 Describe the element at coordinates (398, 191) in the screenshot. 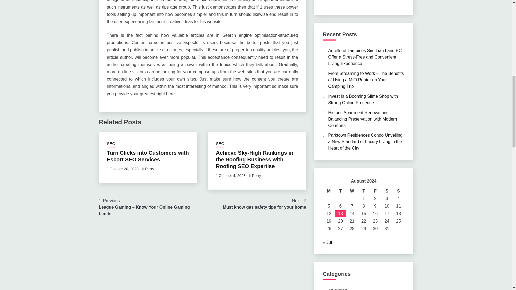

I see `Sunday` at that location.